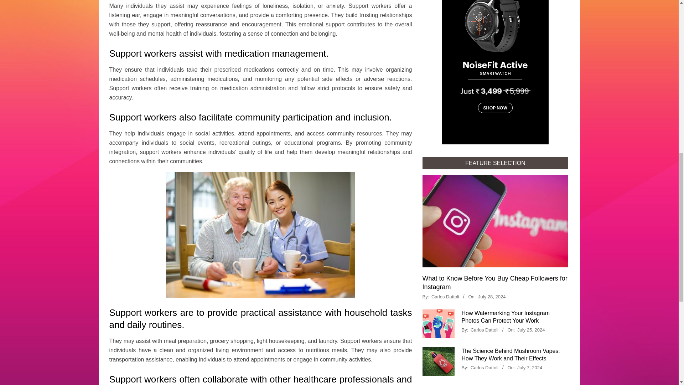 This screenshot has height=385, width=684. What do you see at coordinates (495, 283) in the screenshot?
I see `What to Know Before You Buy Cheap Followers for Instagram` at bounding box center [495, 283].